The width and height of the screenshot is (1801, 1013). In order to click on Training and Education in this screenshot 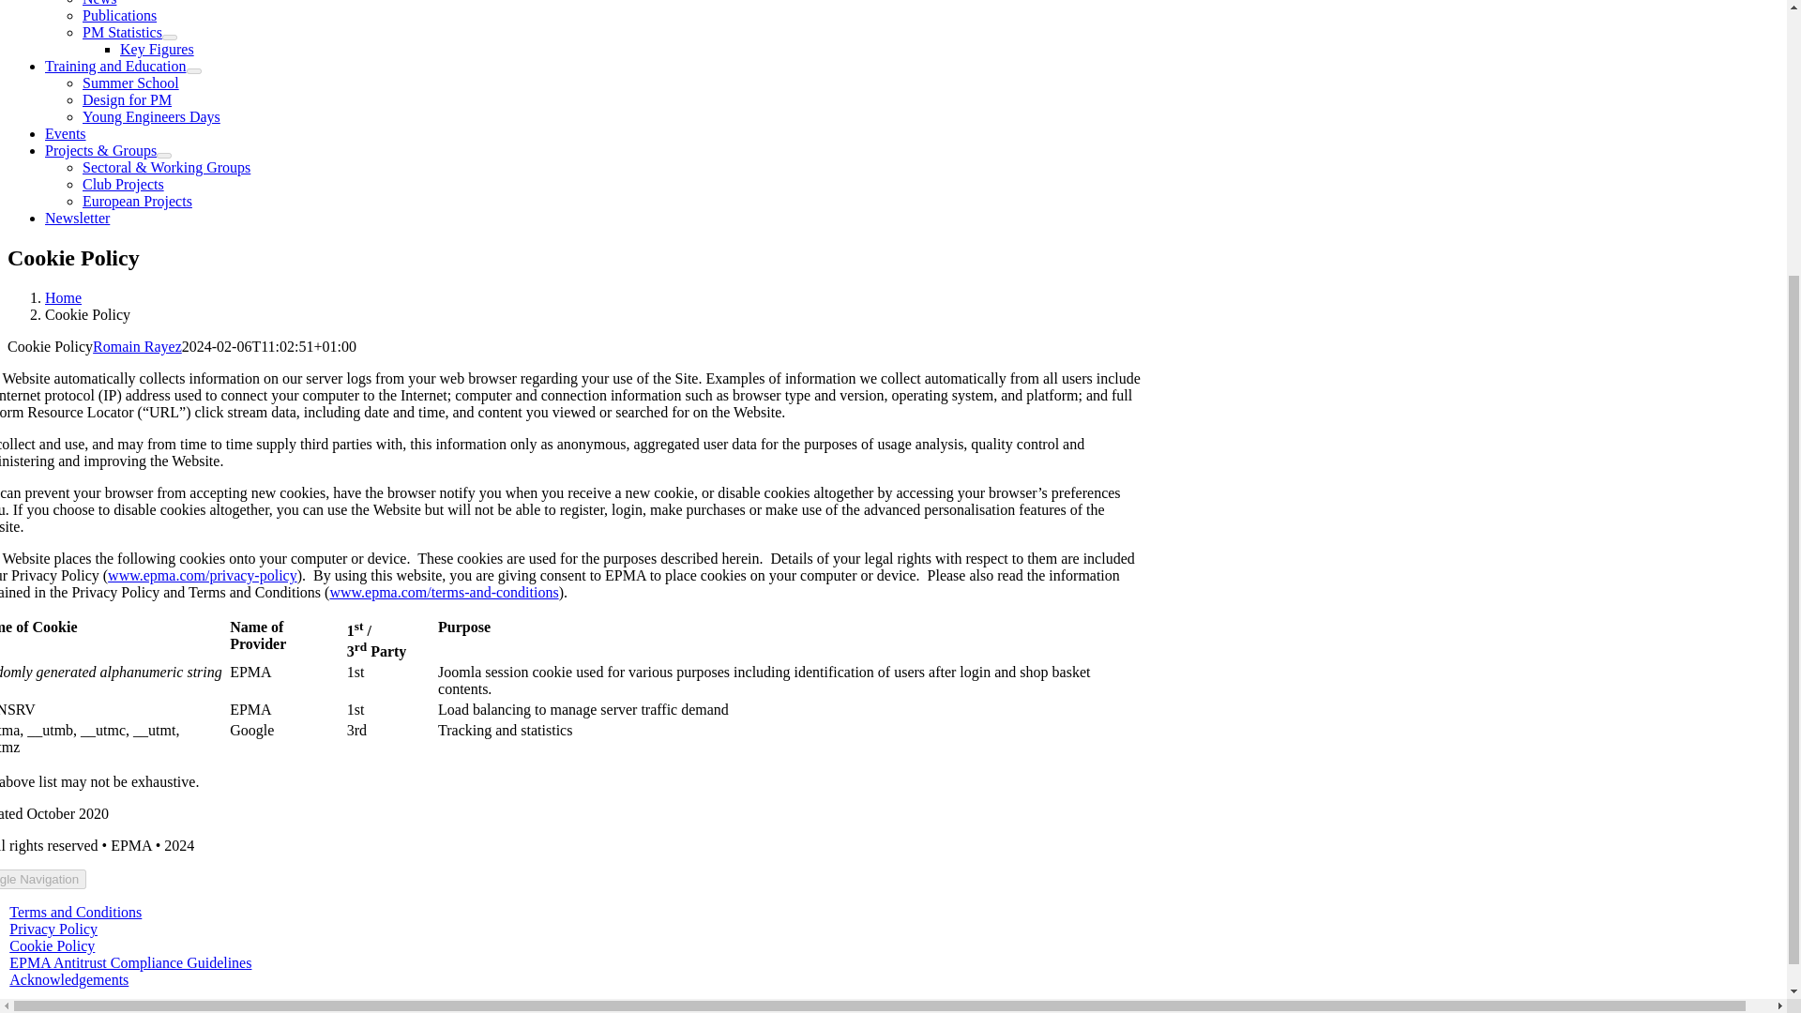, I will do `click(116, 66)`.